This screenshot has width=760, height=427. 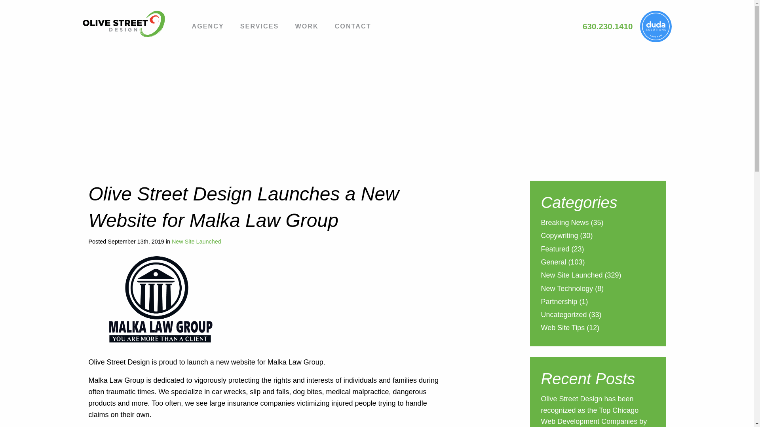 I want to click on Partnership, so click(x=559, y=302).